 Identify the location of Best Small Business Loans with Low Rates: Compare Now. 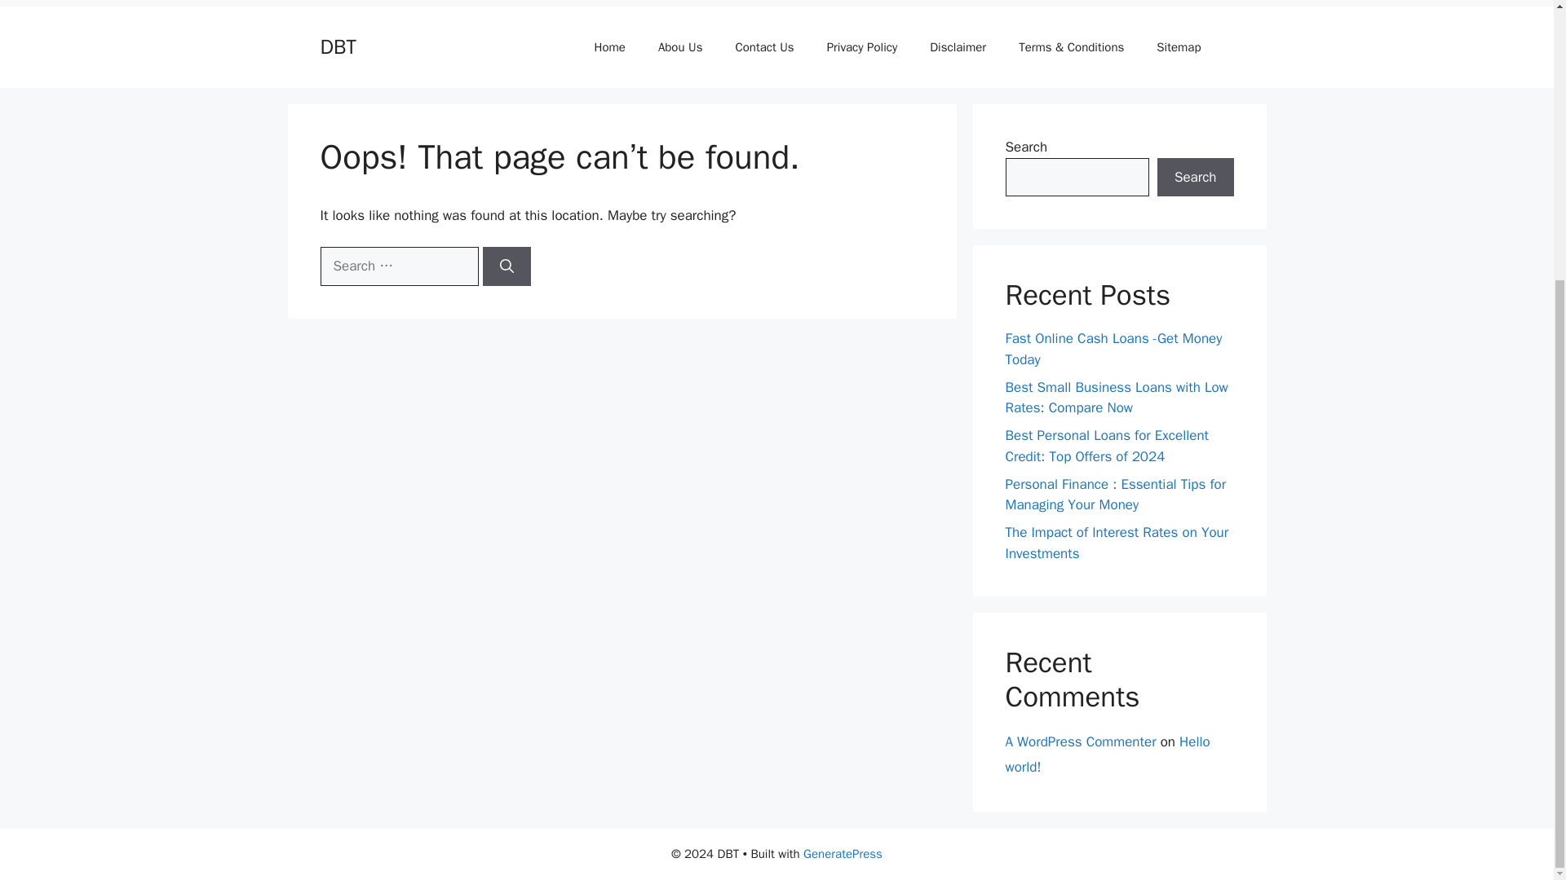
(1116, 397).